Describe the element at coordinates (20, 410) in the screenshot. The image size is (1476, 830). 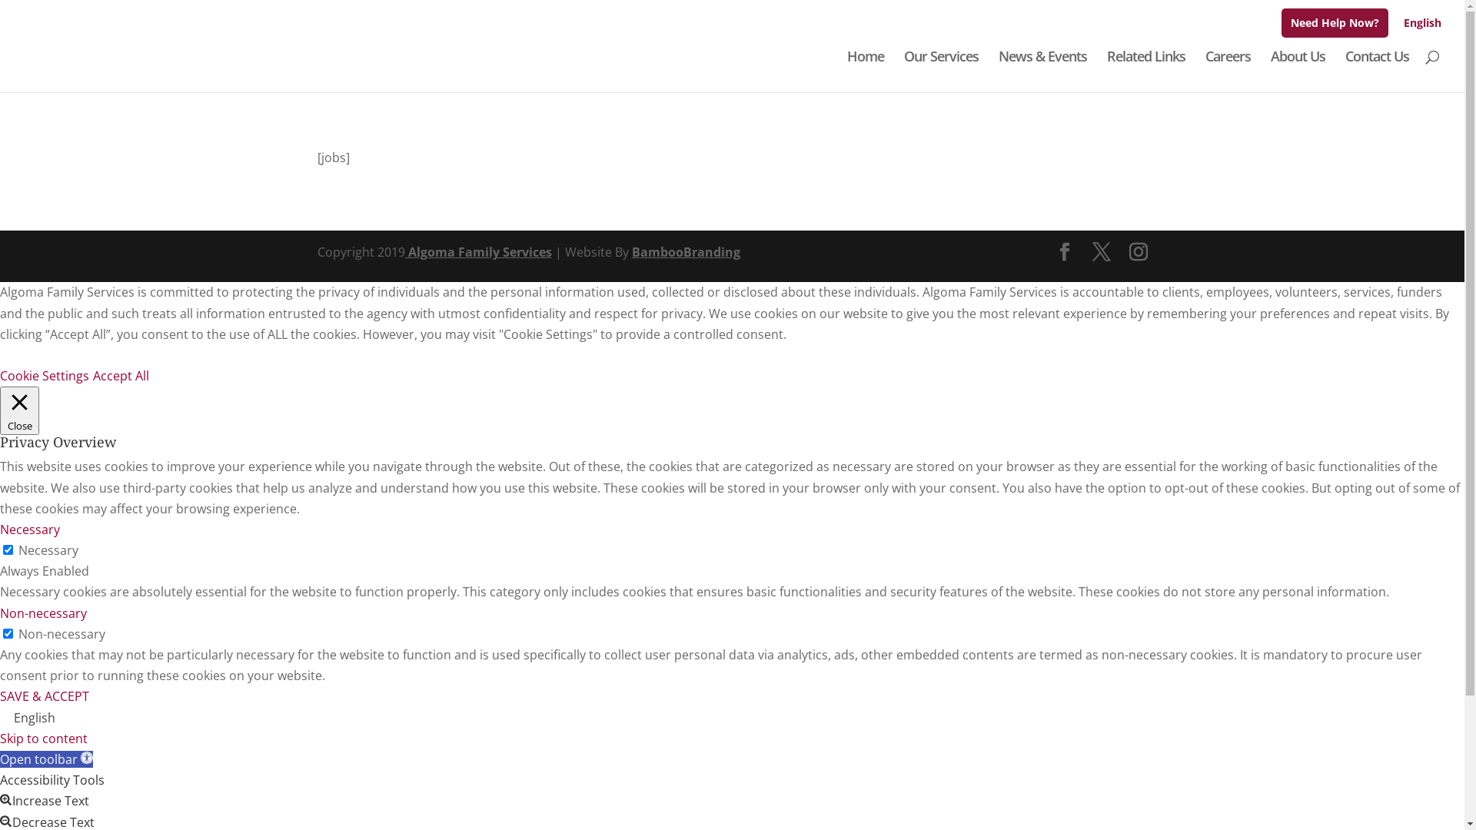
I see `Close` at that location.